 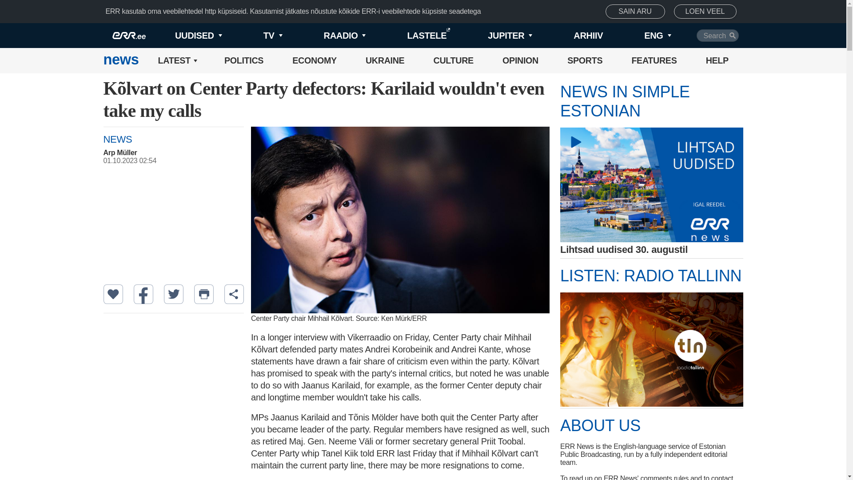 I want to click on RAADIO, so click(x=330, y=36).